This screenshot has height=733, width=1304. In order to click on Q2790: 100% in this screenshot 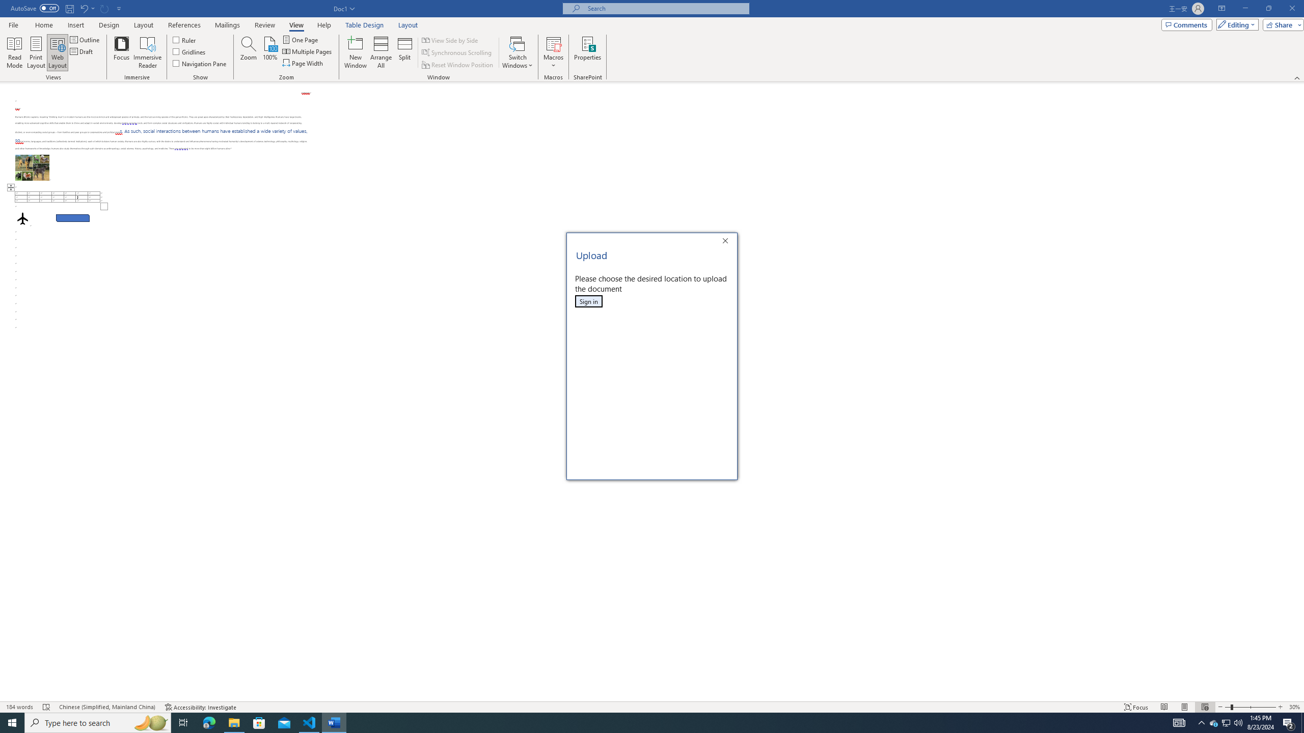, I will do `click(1238, 723)`.